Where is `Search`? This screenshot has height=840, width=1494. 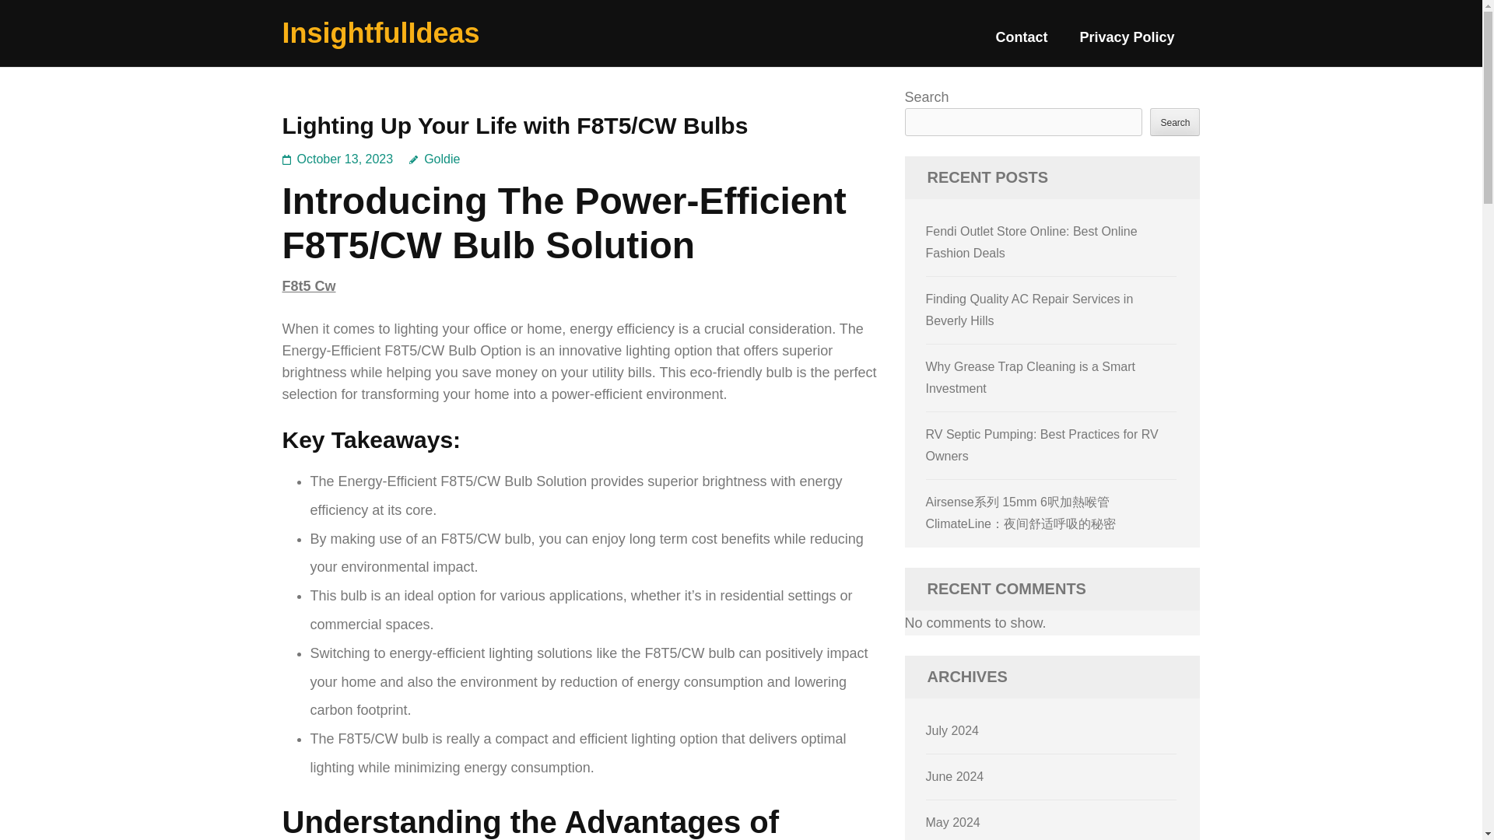 Search is located at coordinates (1175, 121).